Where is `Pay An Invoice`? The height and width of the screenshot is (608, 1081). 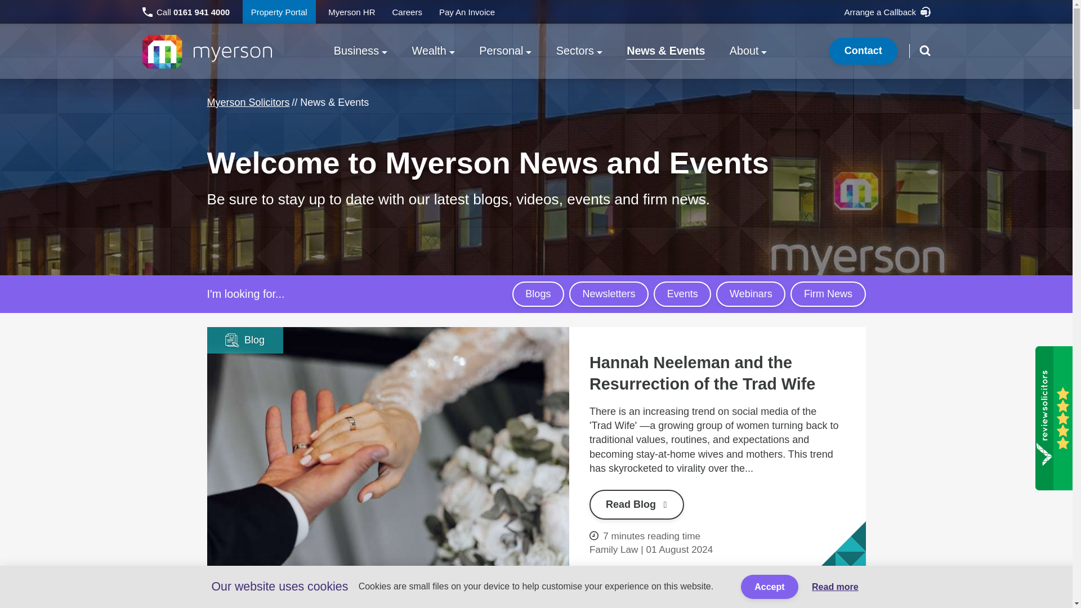 Pay An Invoice is located at coordinates (467, 12).